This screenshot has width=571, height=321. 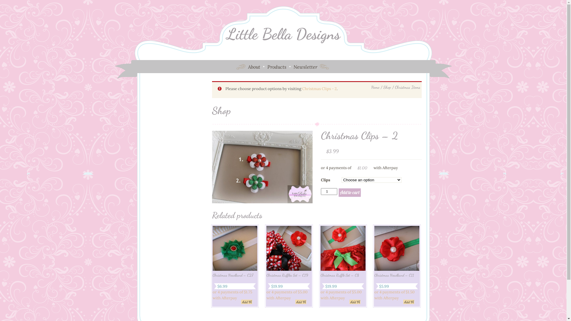 I want to click on Add, so click(x=409, y=302).